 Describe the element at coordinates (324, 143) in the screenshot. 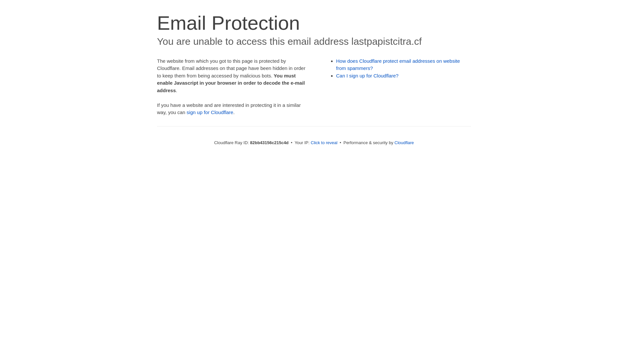

I see `Click to reveal` at that location.